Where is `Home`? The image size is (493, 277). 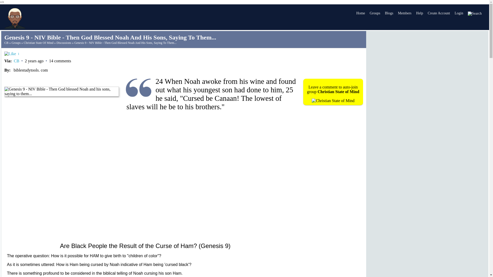 Home is located at coordinates (361, 13).